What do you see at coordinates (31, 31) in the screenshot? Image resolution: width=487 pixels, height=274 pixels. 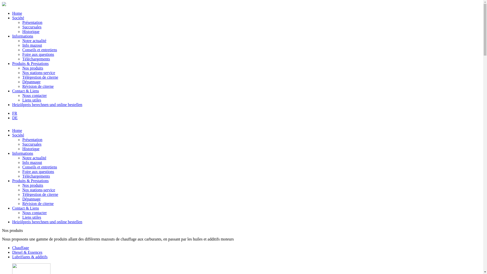 I see `Historique` at bounding box center [31, 31].